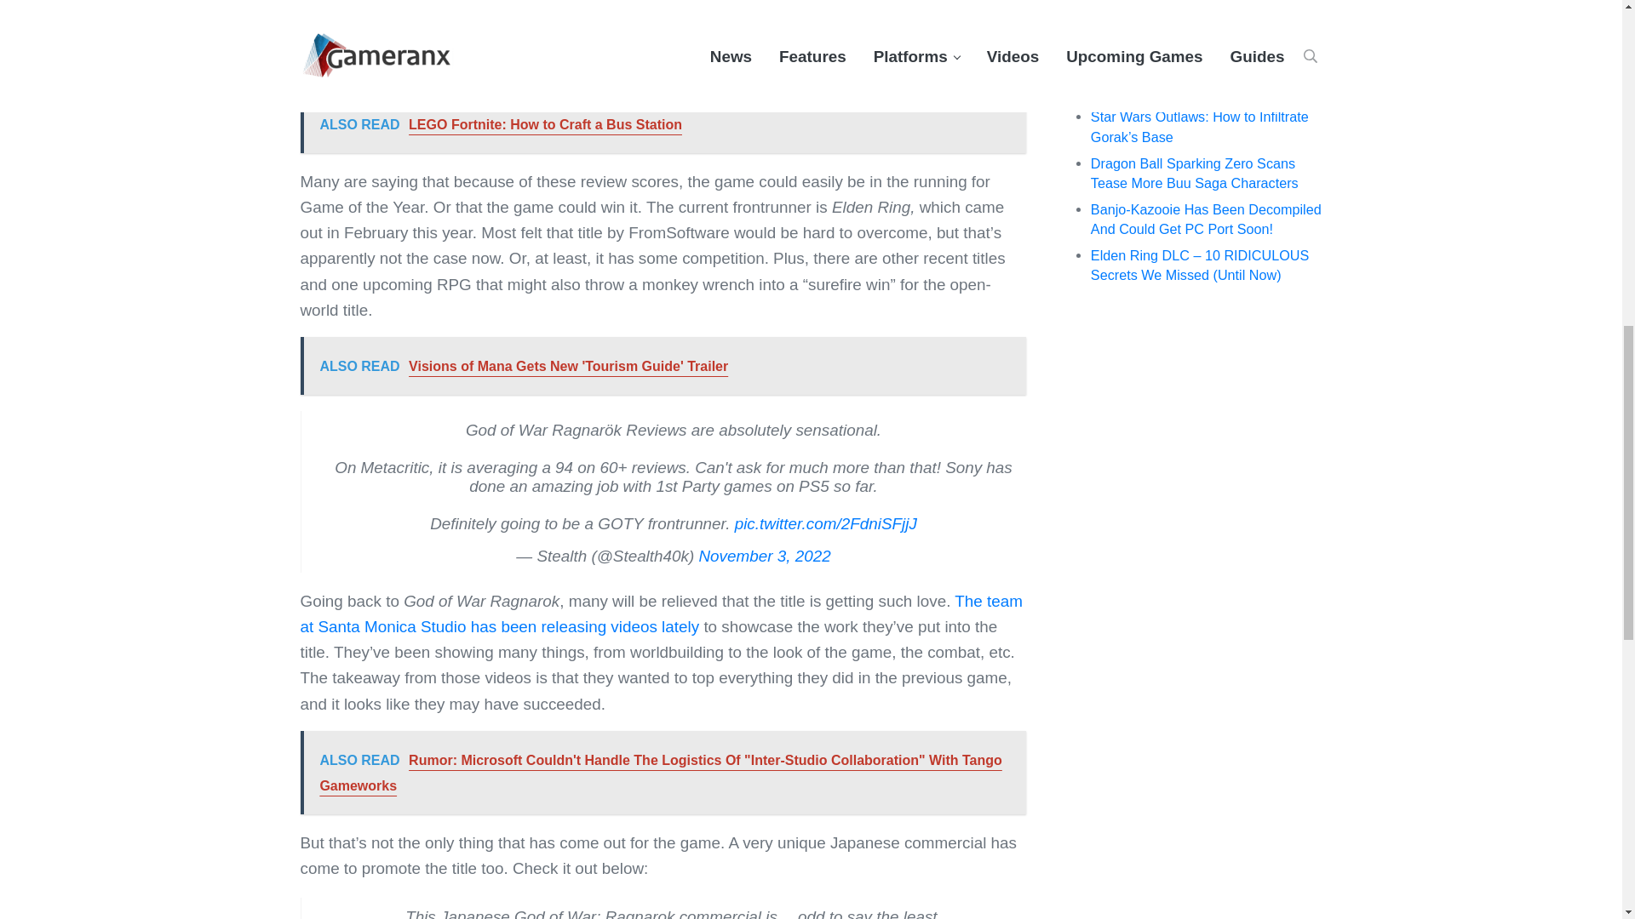 The width and height of the screenshot is (1635, 919). What do you see at coordinates (662, 366) in the screenshot?
I see `ALSO READ  Visions of Mana Gets New 'Tourism Guide' Trailer` at bounding box center [662, 366].